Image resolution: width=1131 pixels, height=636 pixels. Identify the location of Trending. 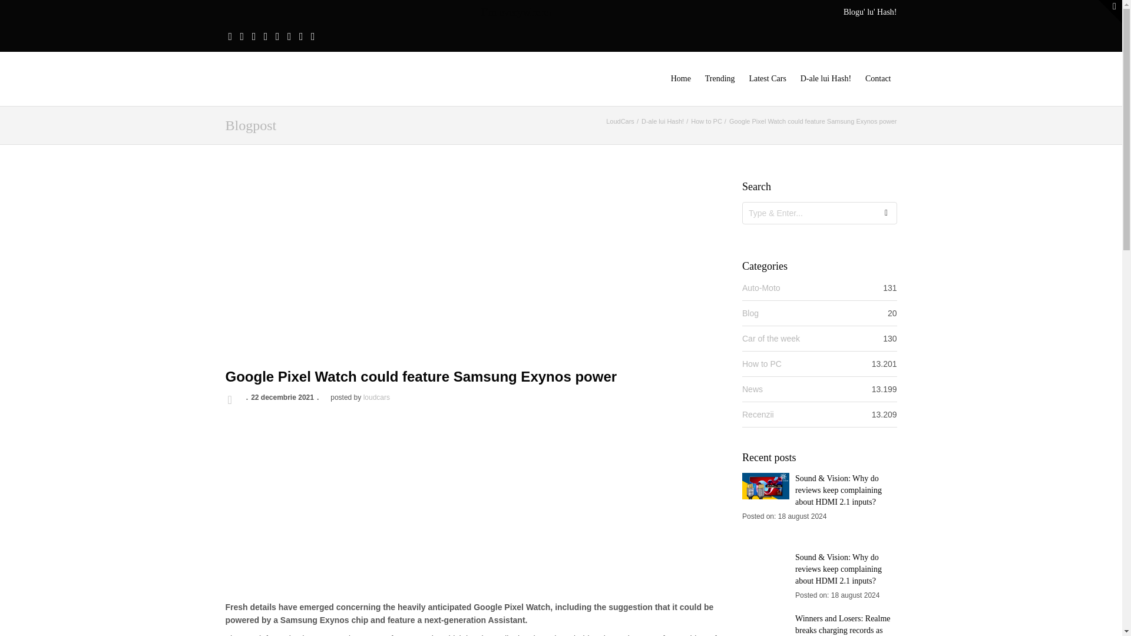
(720, 79).